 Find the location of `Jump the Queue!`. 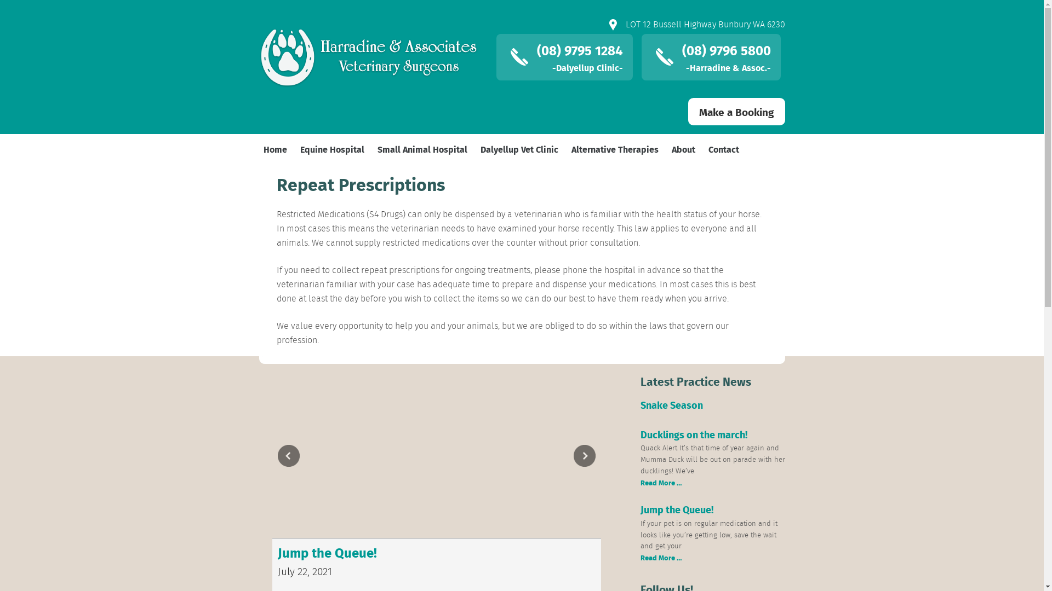

Jump the Queue! is located at coordinates (539, 552).